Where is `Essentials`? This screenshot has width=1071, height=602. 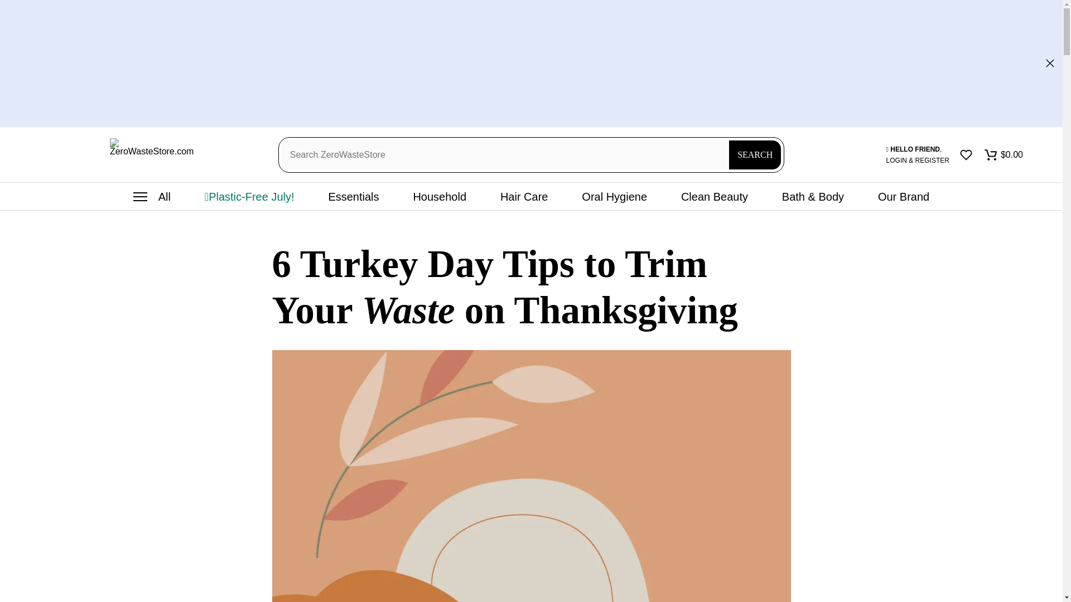
Essentials is located at coordinates (353, 197).